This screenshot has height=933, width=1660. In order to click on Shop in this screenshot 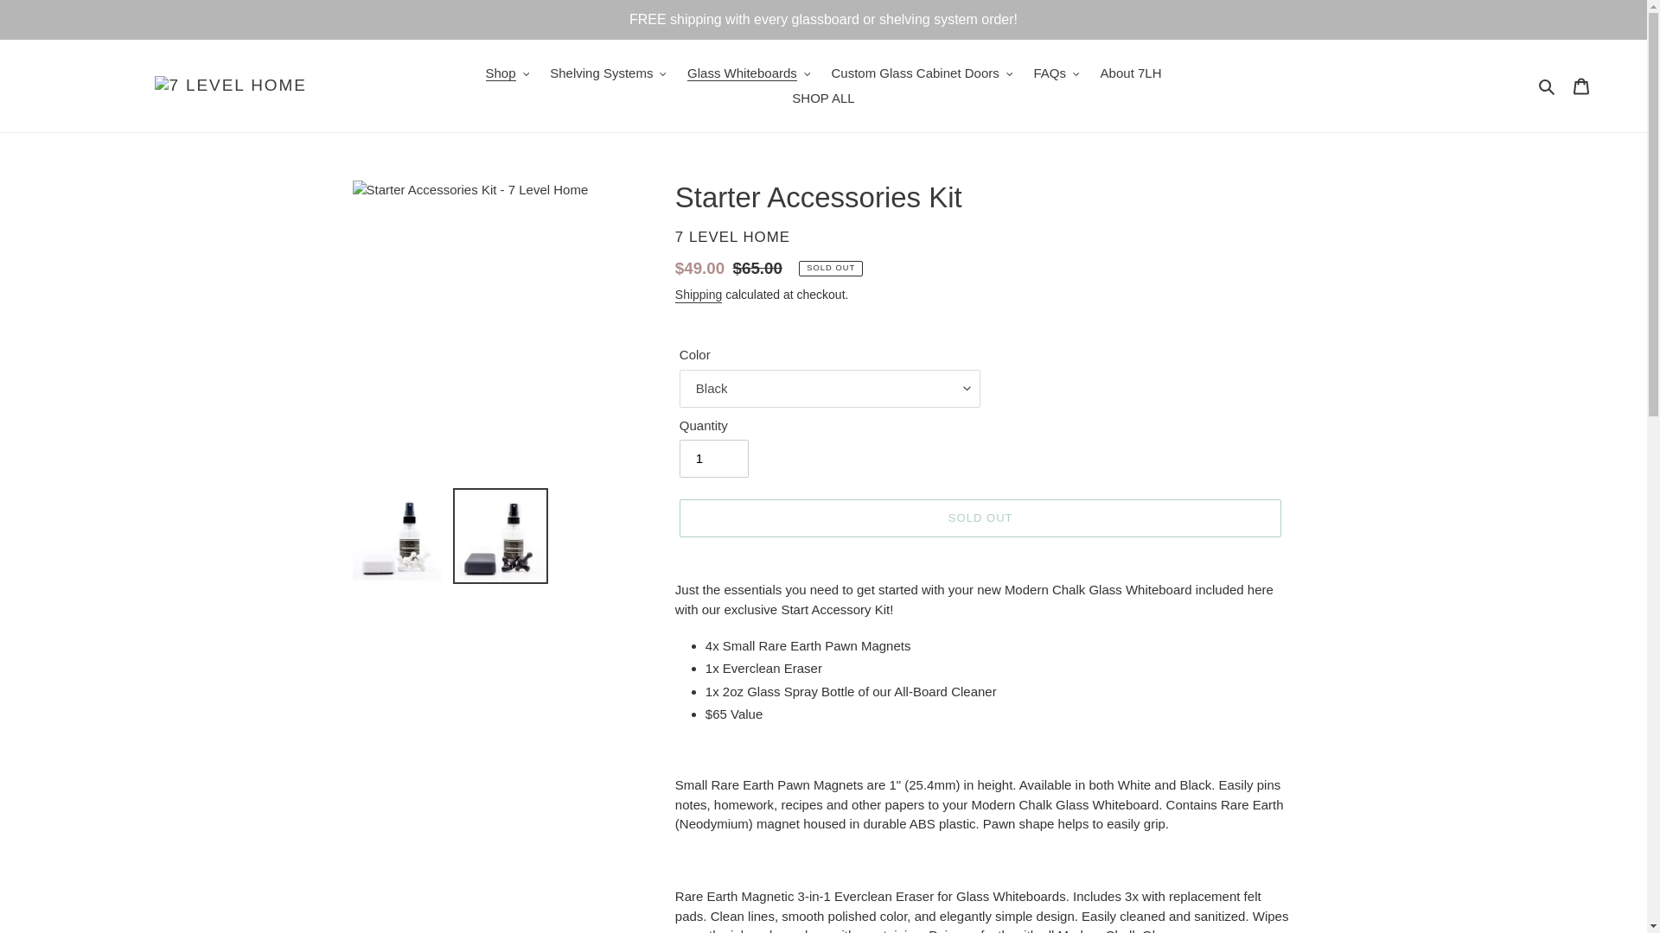, I will do `click(508, 74)`.